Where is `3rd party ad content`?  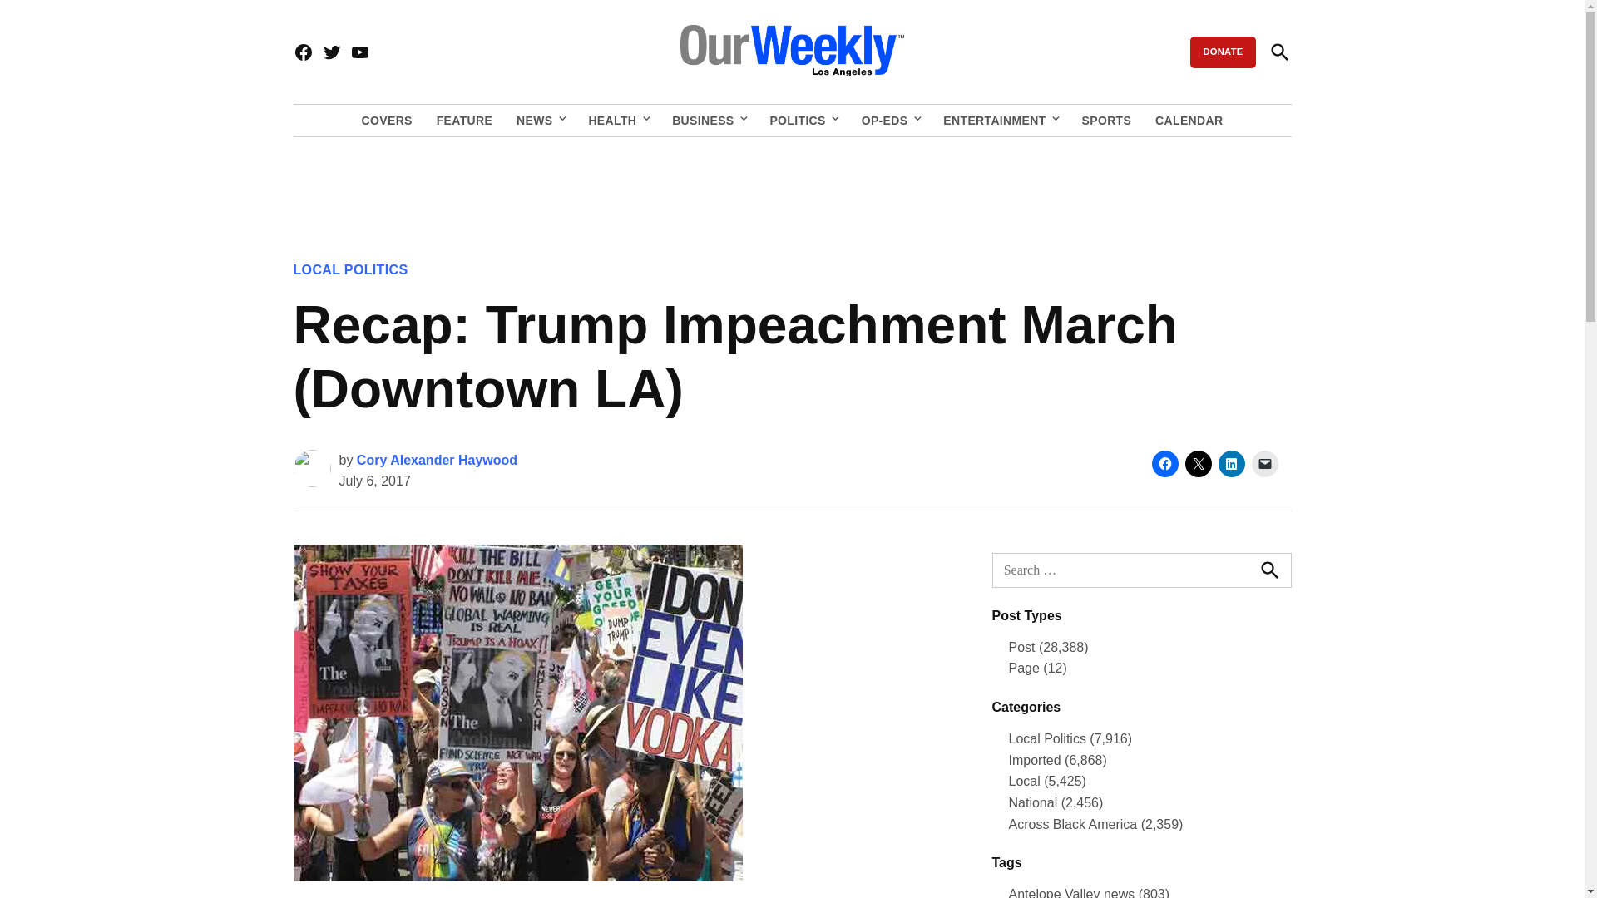
3rd party ad content is located at coordinates (791, 188).